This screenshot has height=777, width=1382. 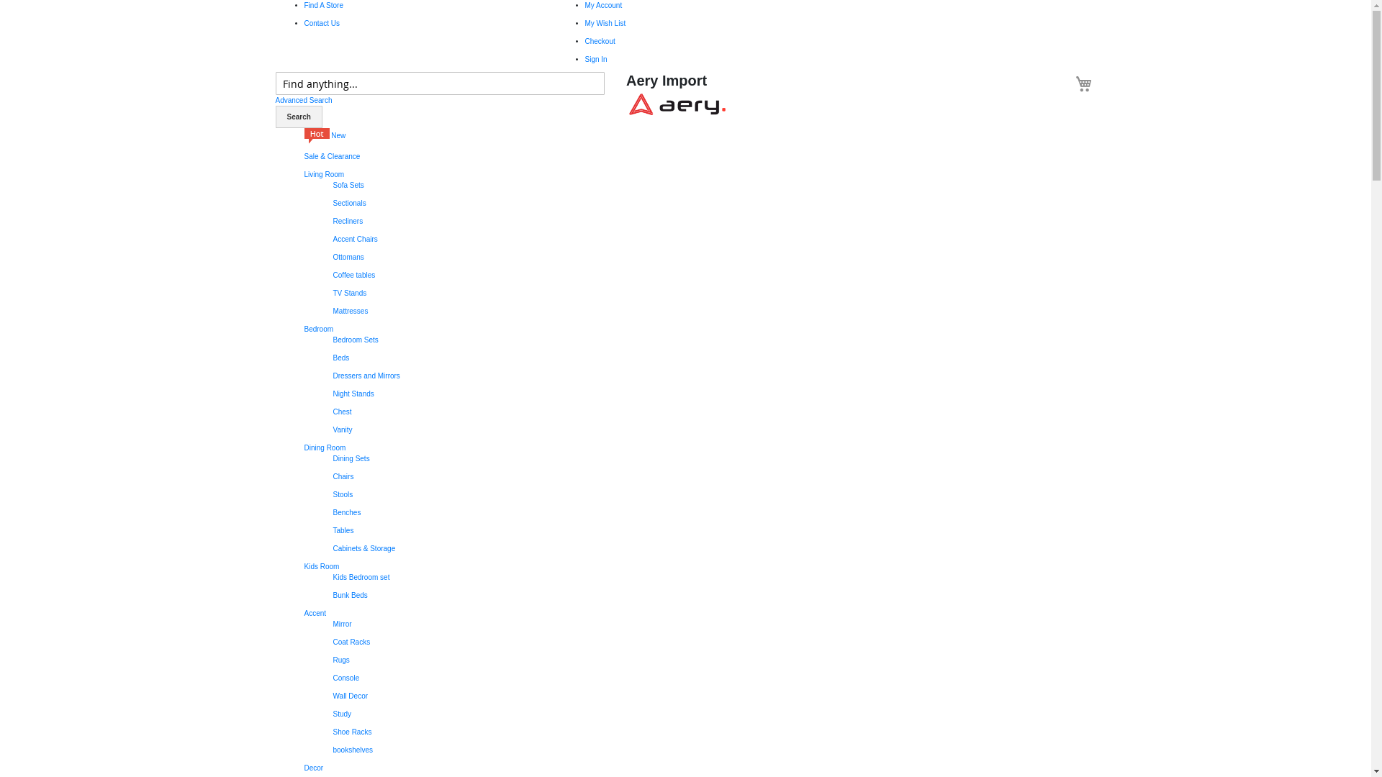 What do you see at coordinates (349, 203) in the screenshot?
I see `Sectionals` at bounding box center [349, 203].